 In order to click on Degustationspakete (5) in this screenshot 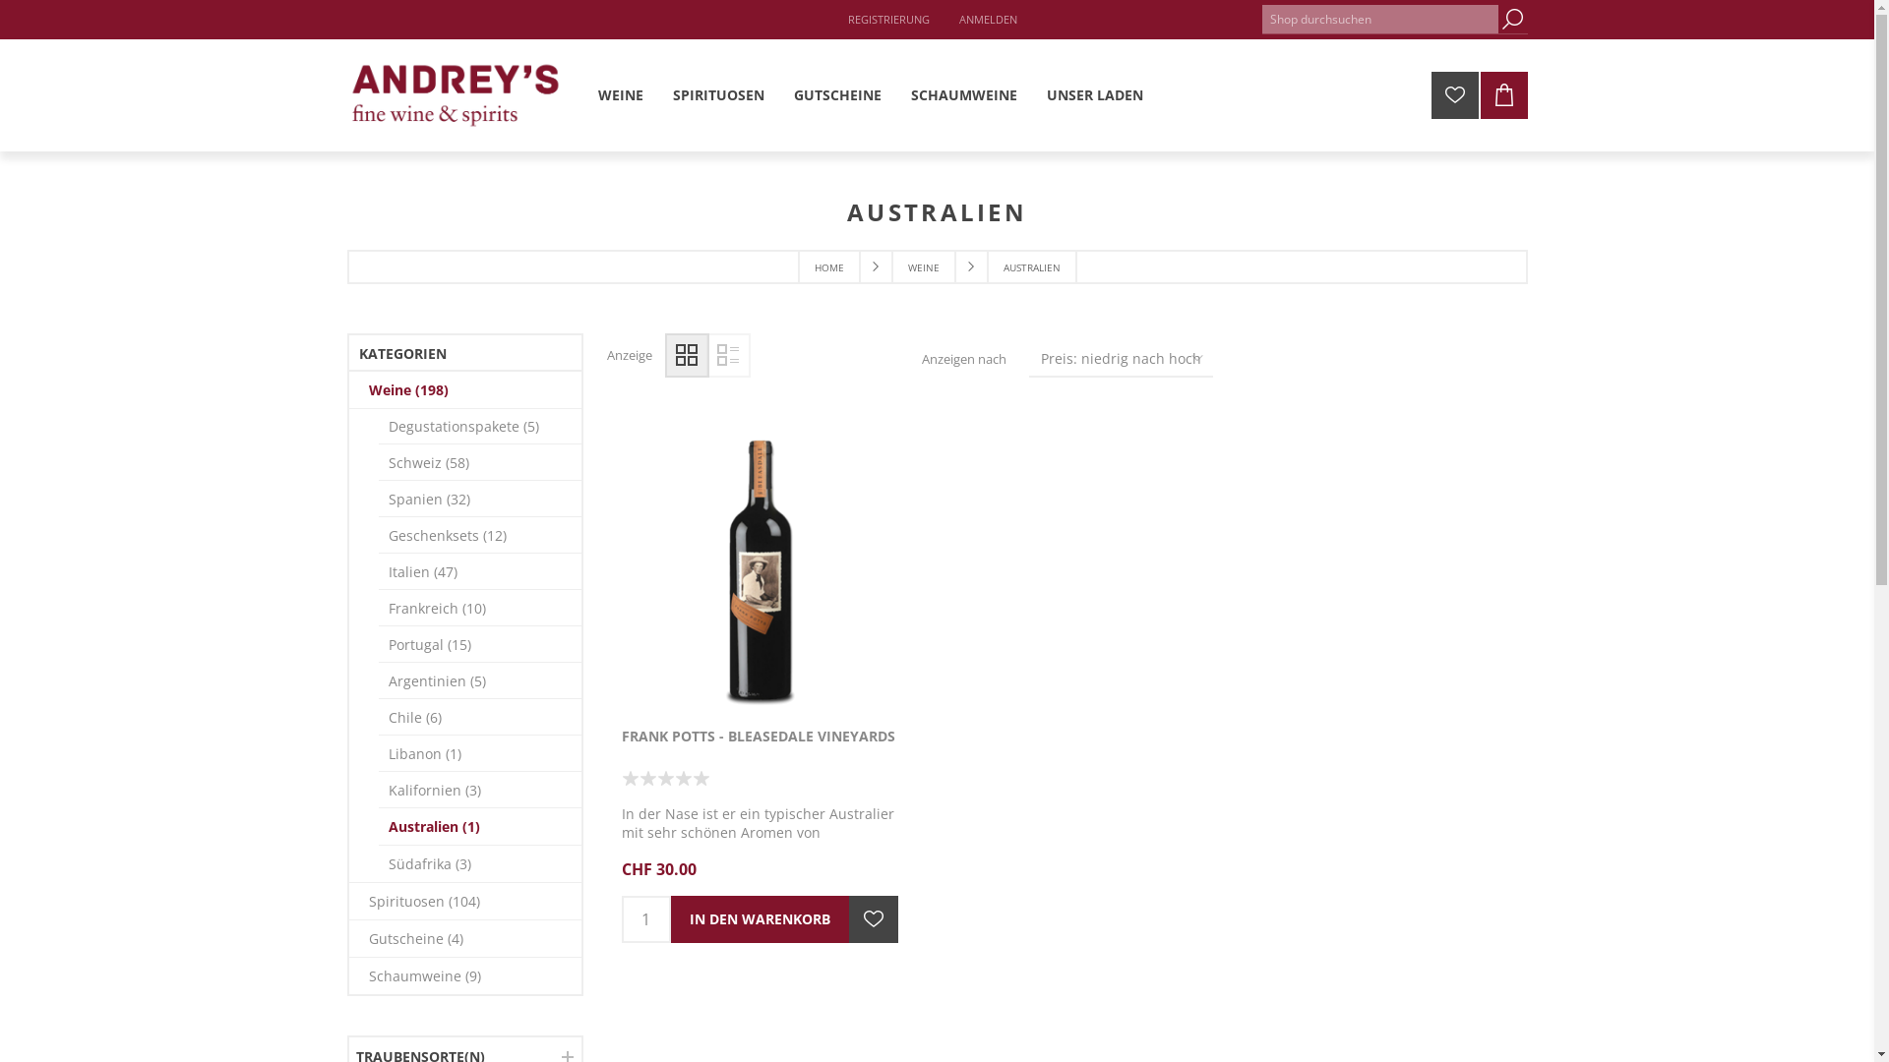, I will do `click(479, 427)`.